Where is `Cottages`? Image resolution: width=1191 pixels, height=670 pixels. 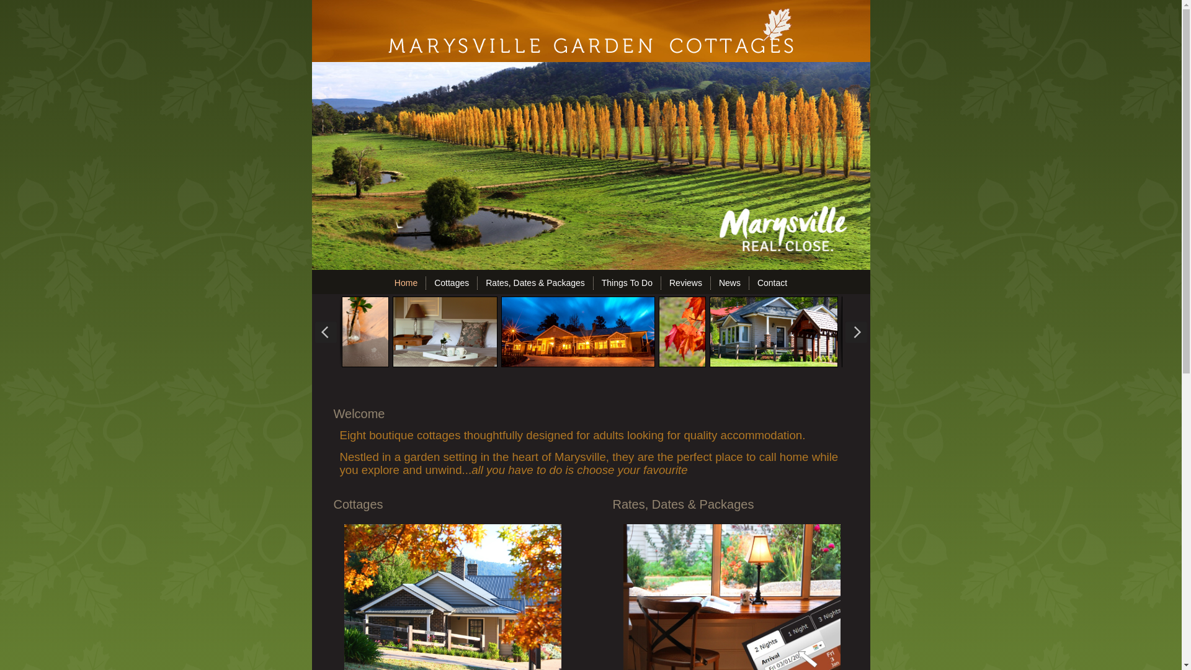 Cottages is located at coordinates (452, 283).